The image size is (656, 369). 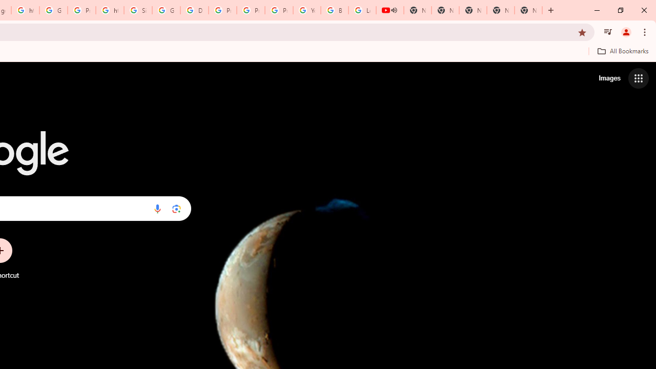 I want to click on https://scholar.google.com/, so click(x=110, y=10).